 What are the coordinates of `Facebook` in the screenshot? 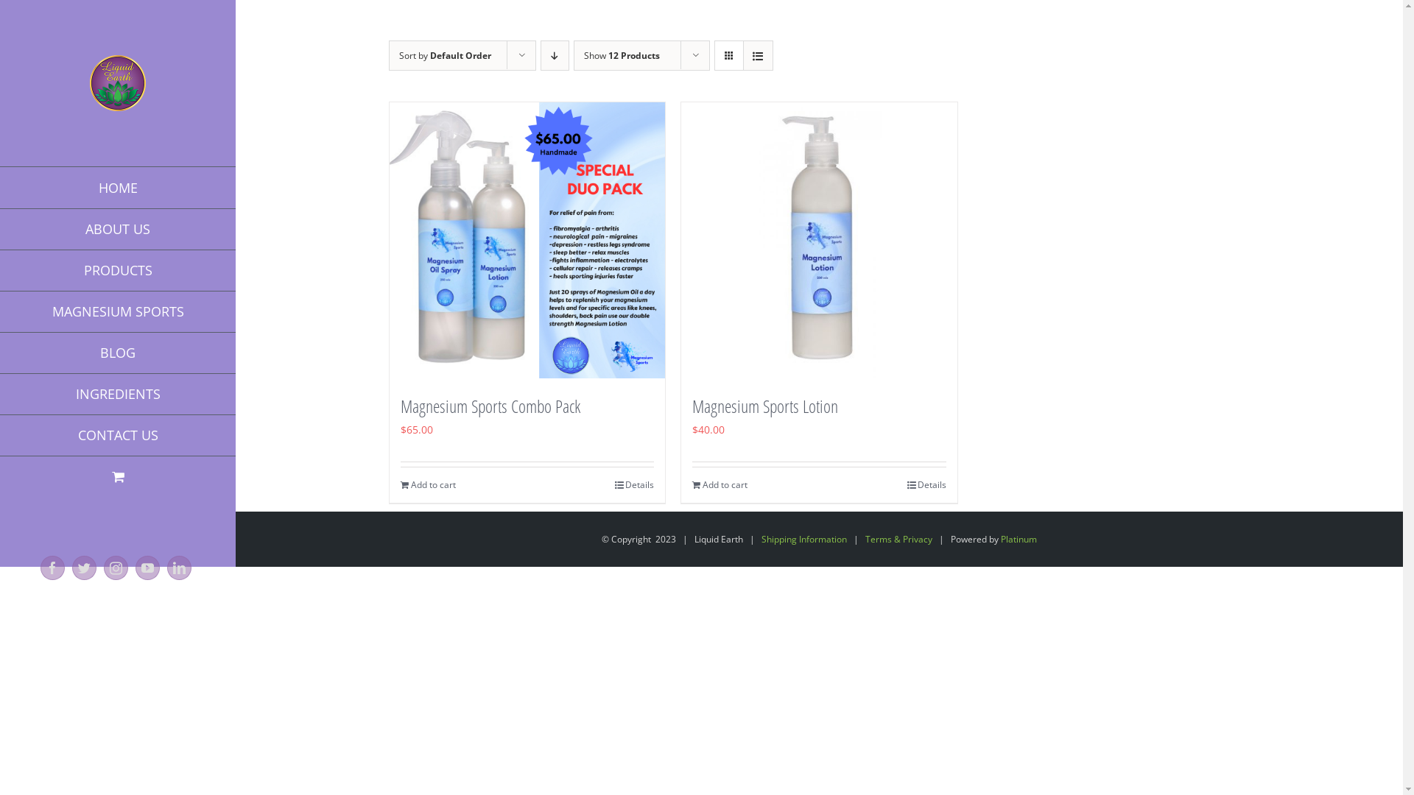 It's located at (53, 568).